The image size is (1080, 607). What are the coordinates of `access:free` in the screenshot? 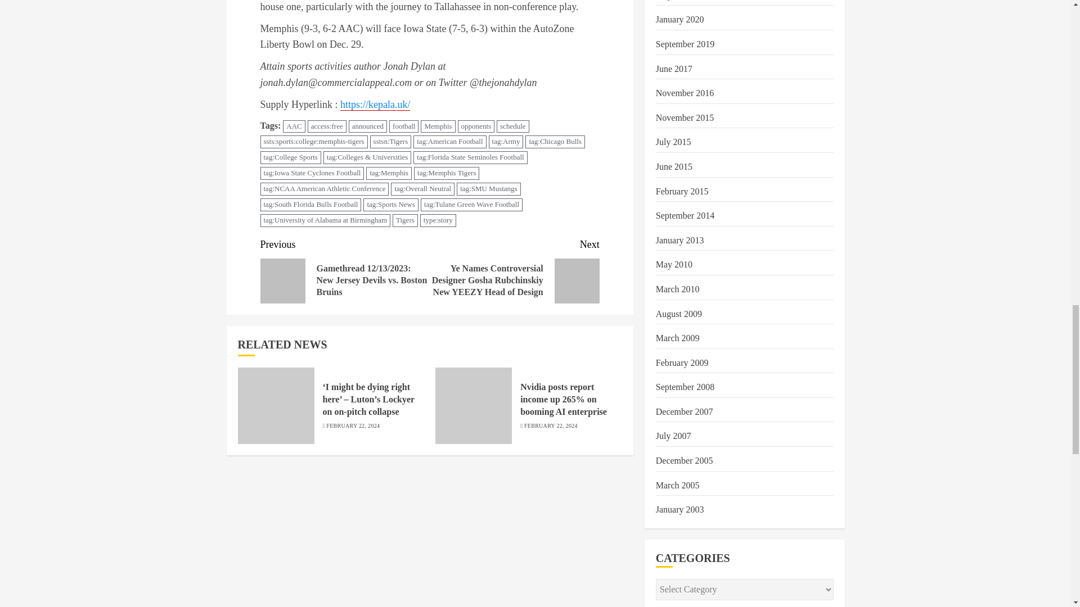 It's located at (327, 126).